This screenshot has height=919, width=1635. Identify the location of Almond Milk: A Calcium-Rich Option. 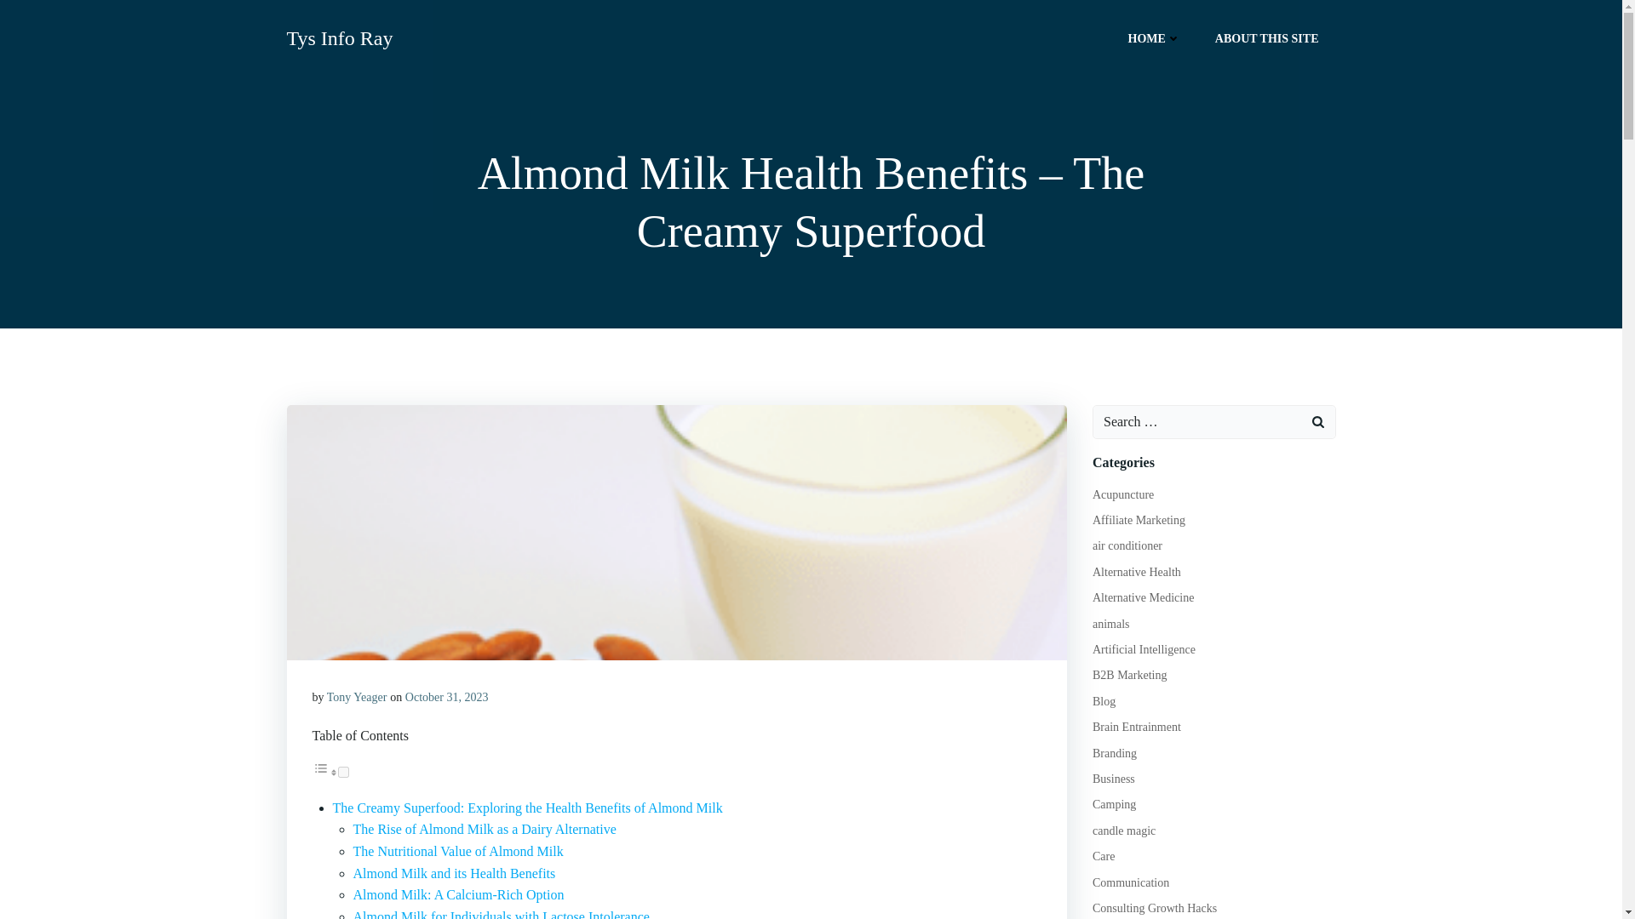
(458, 894).